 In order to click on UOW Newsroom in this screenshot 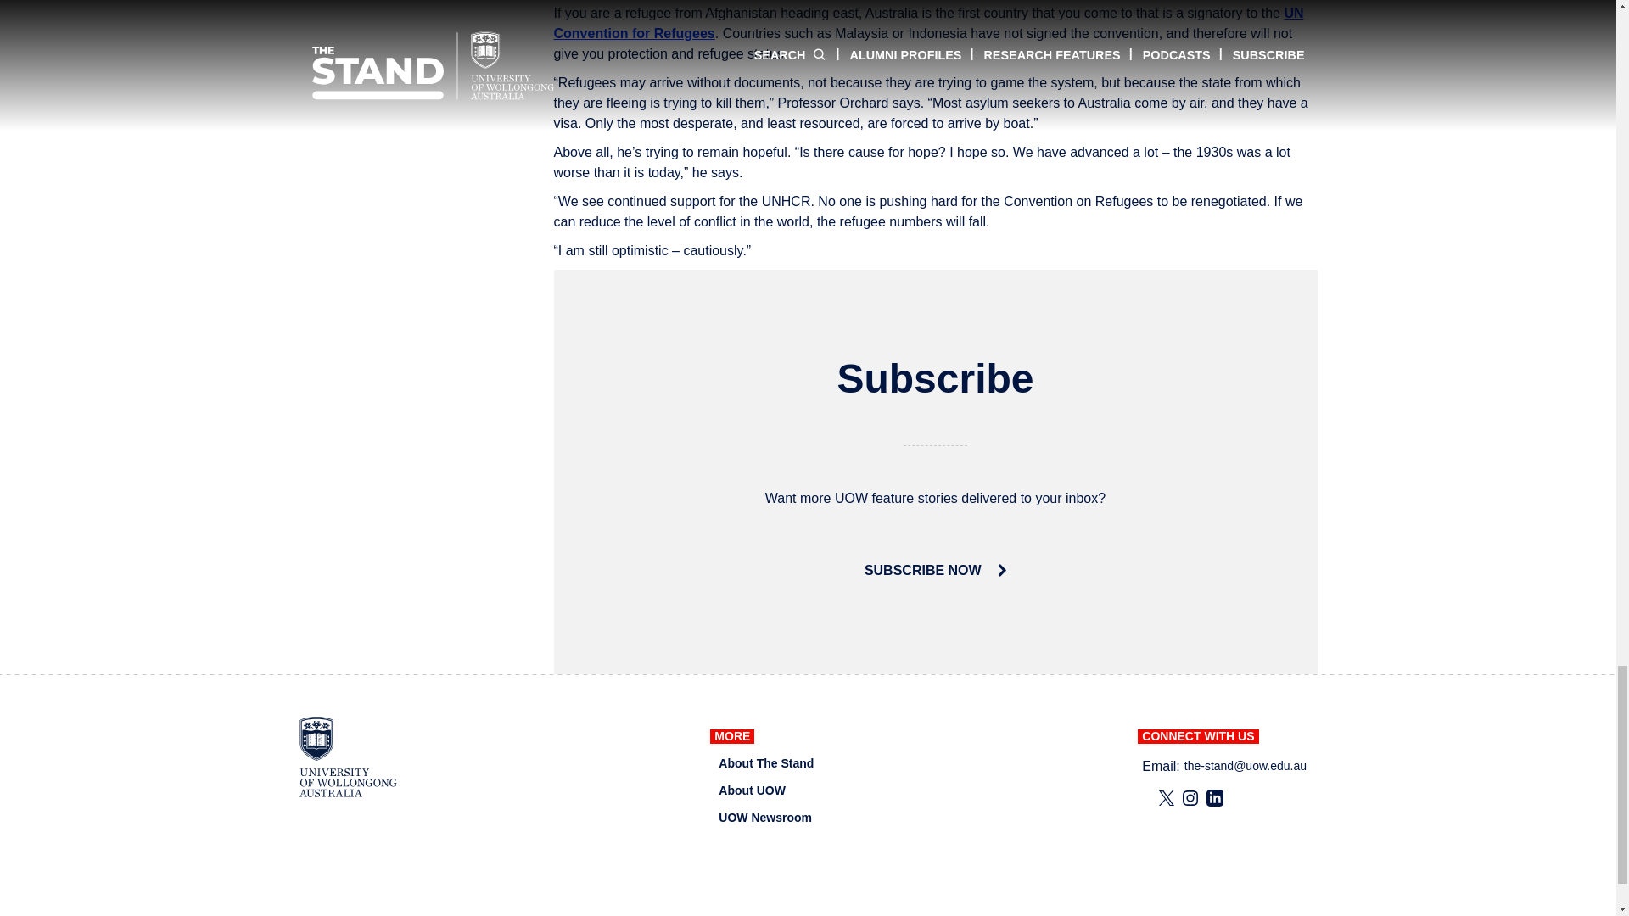, I will do `click(764, 818)`.